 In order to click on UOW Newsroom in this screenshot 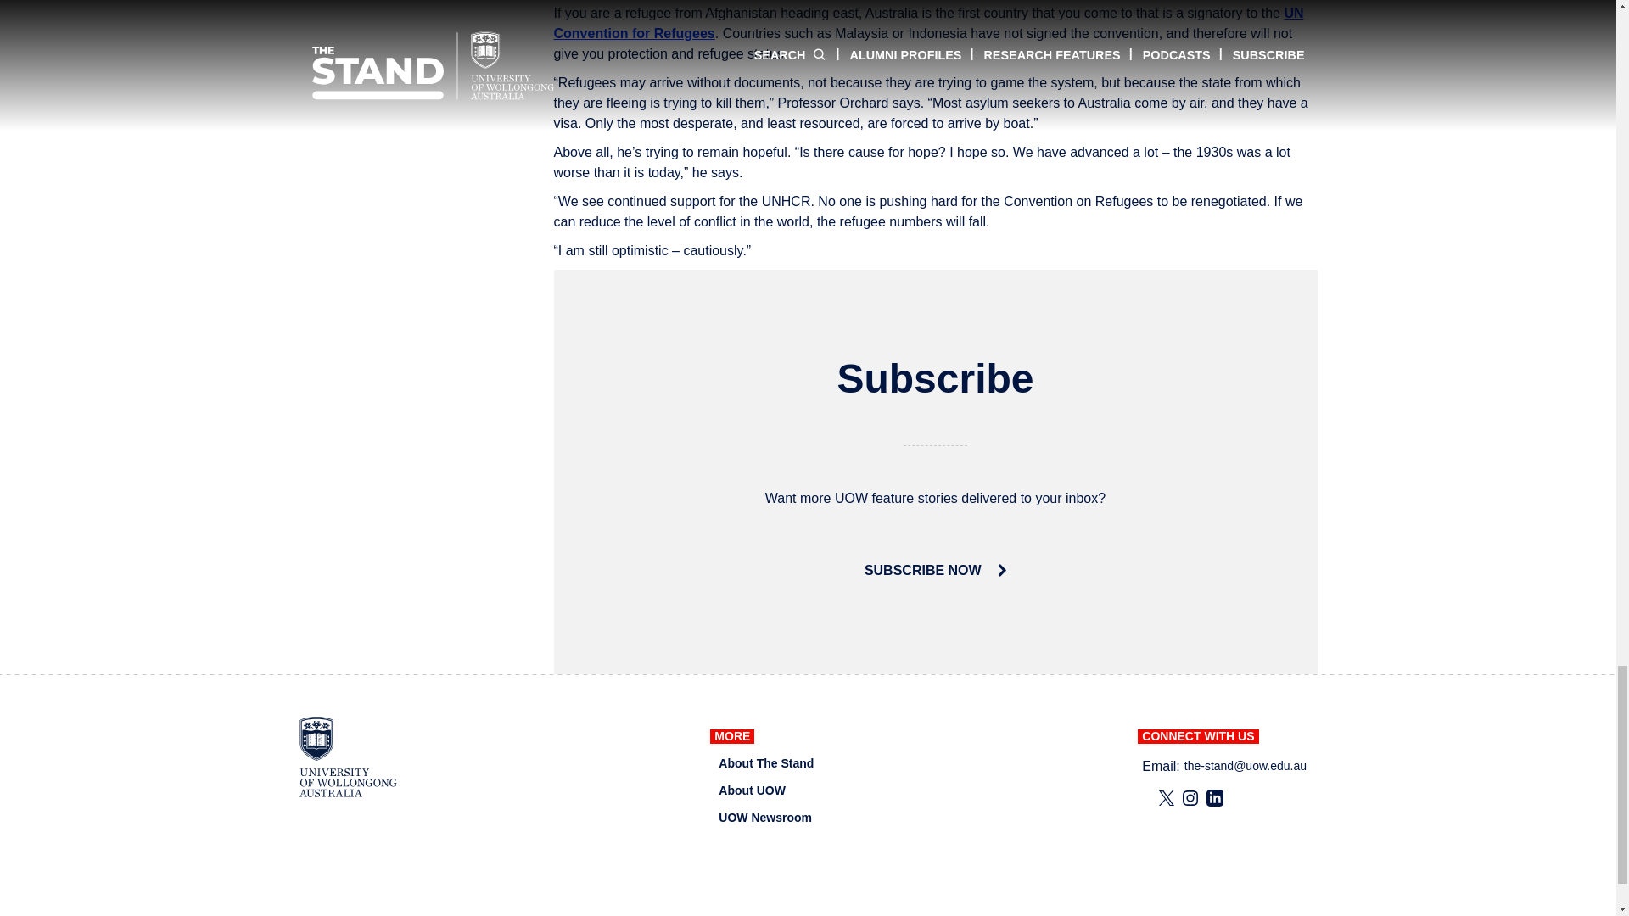, I will do `click(764, 818)`.